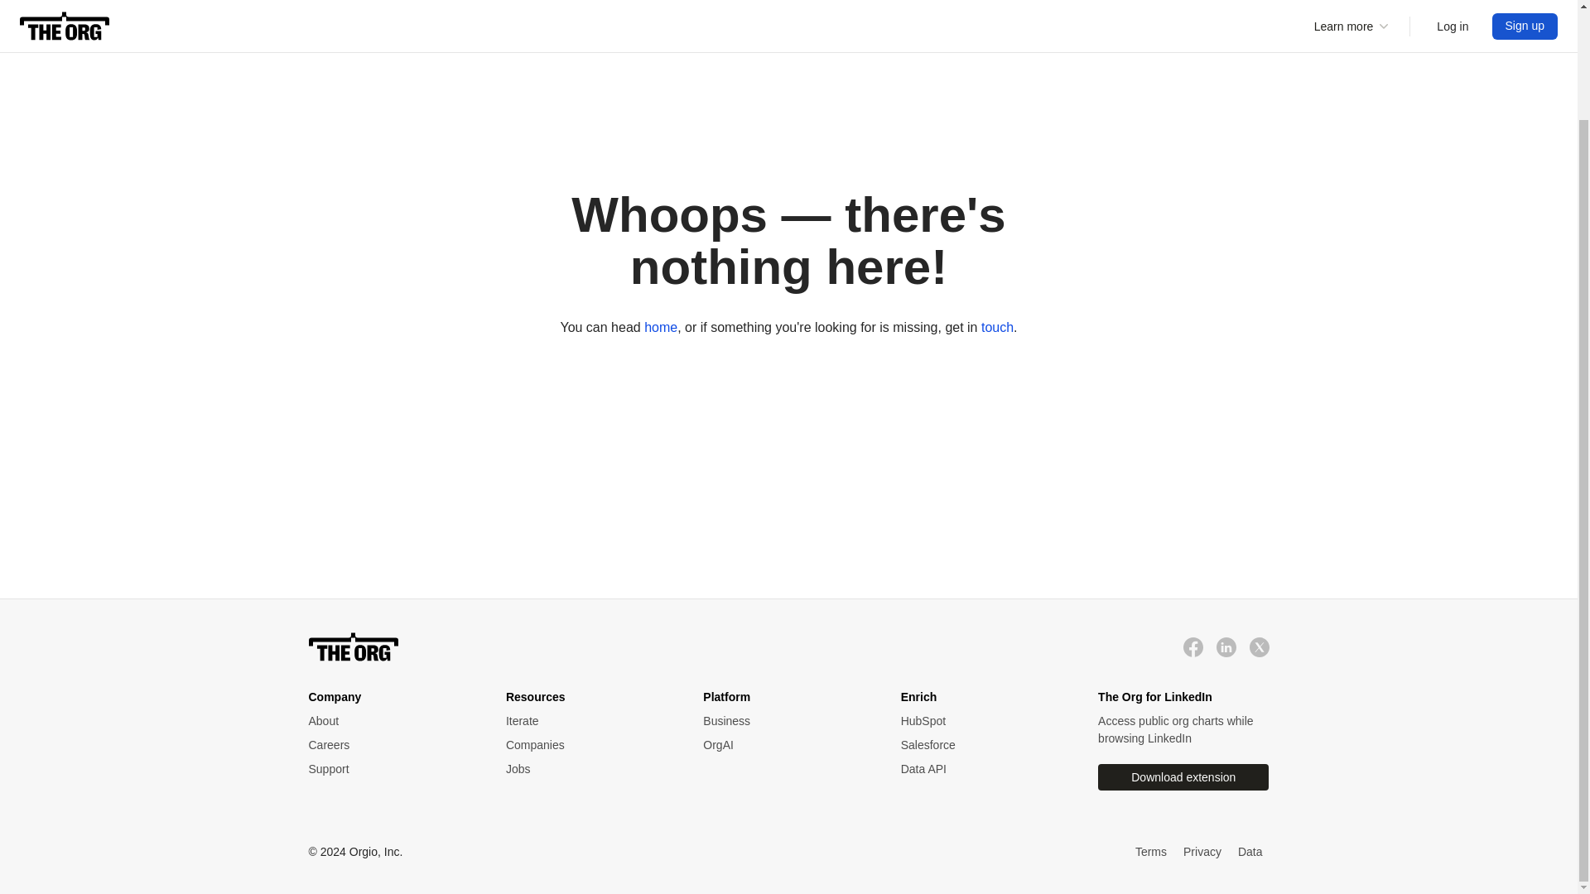  I want to click on Jobs, so click(587, 769).